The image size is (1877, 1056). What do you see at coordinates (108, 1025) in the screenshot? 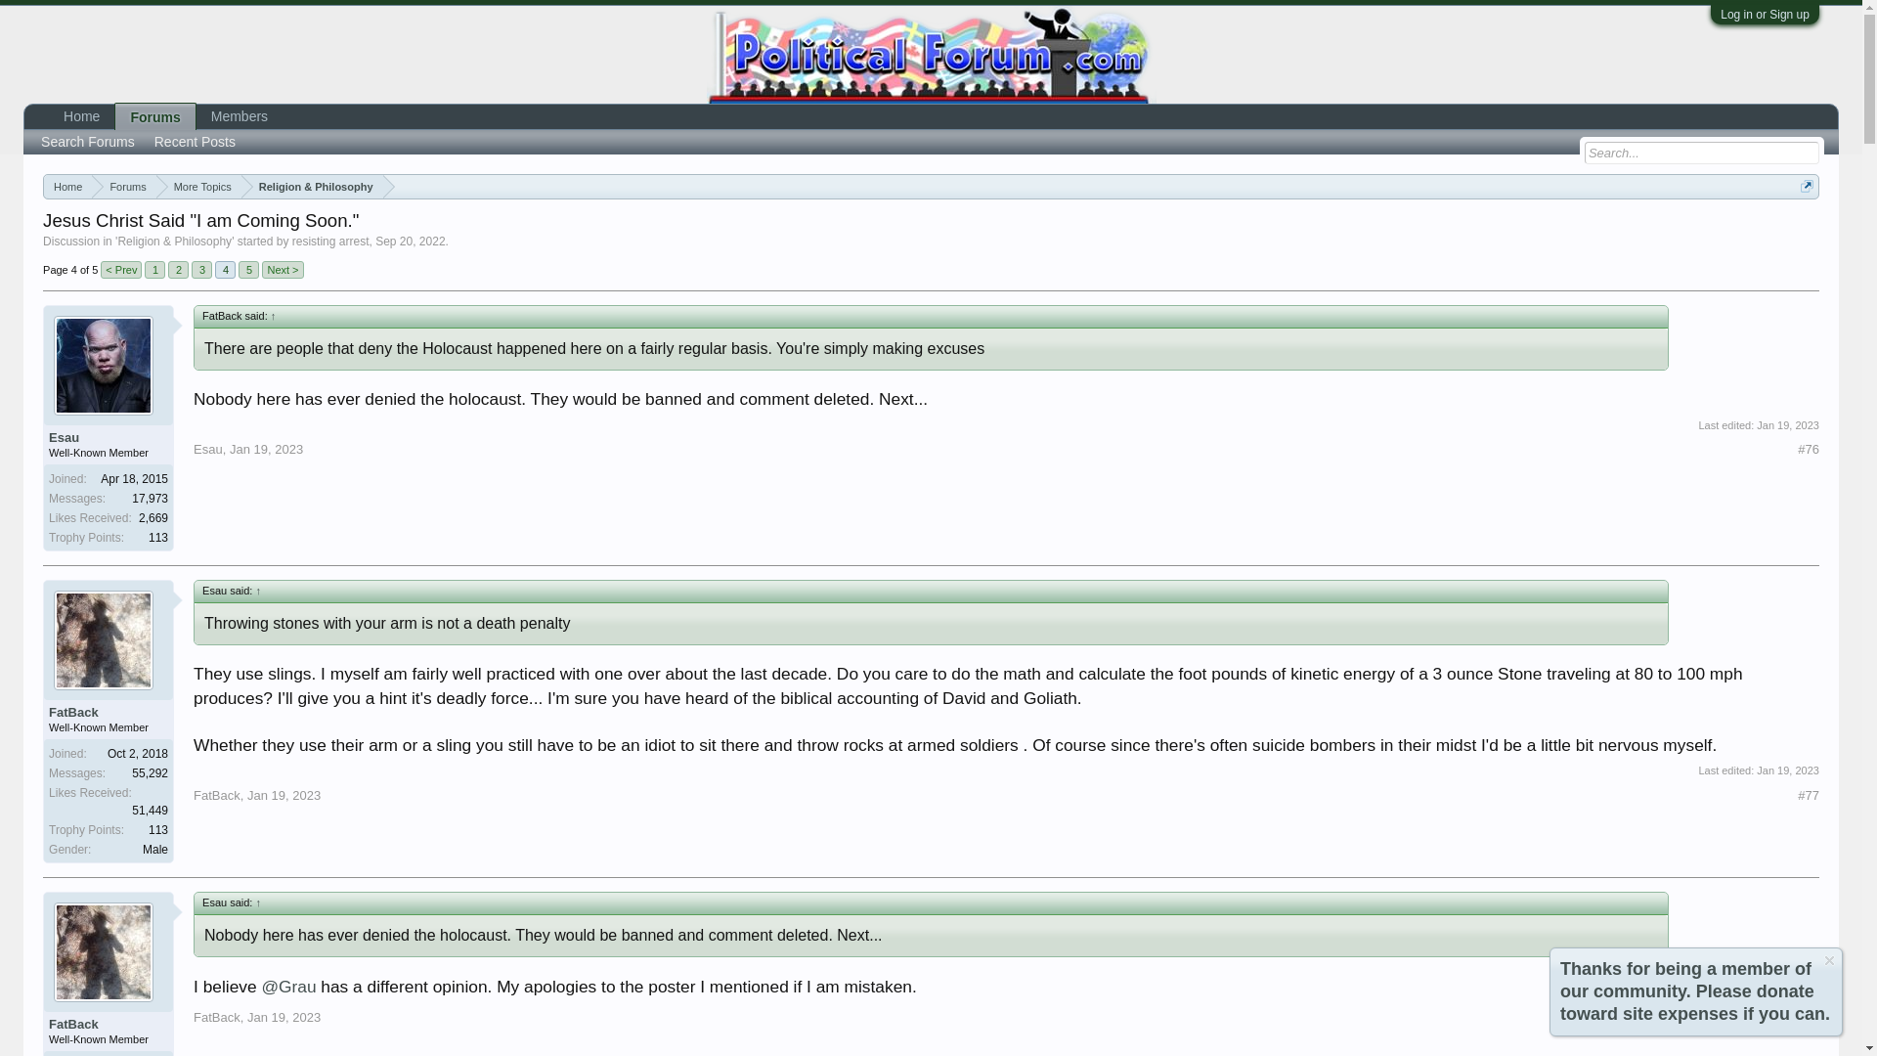
I see `FatBack` at bounding box center [108, 1025].